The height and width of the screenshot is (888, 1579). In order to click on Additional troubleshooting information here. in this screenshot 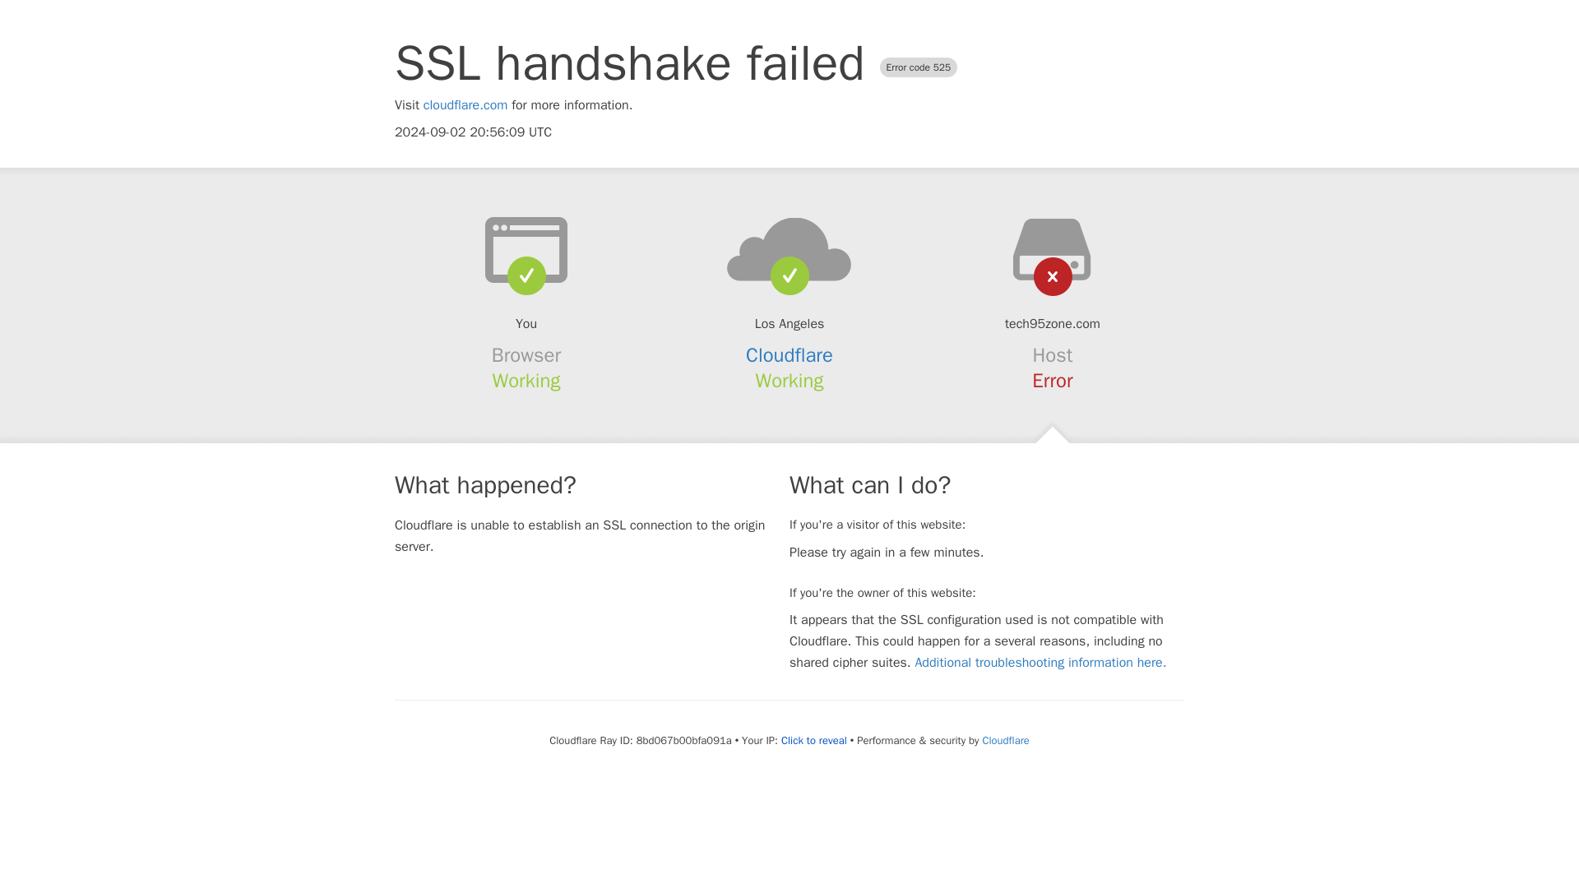, I will do `click(1040, 663)`.